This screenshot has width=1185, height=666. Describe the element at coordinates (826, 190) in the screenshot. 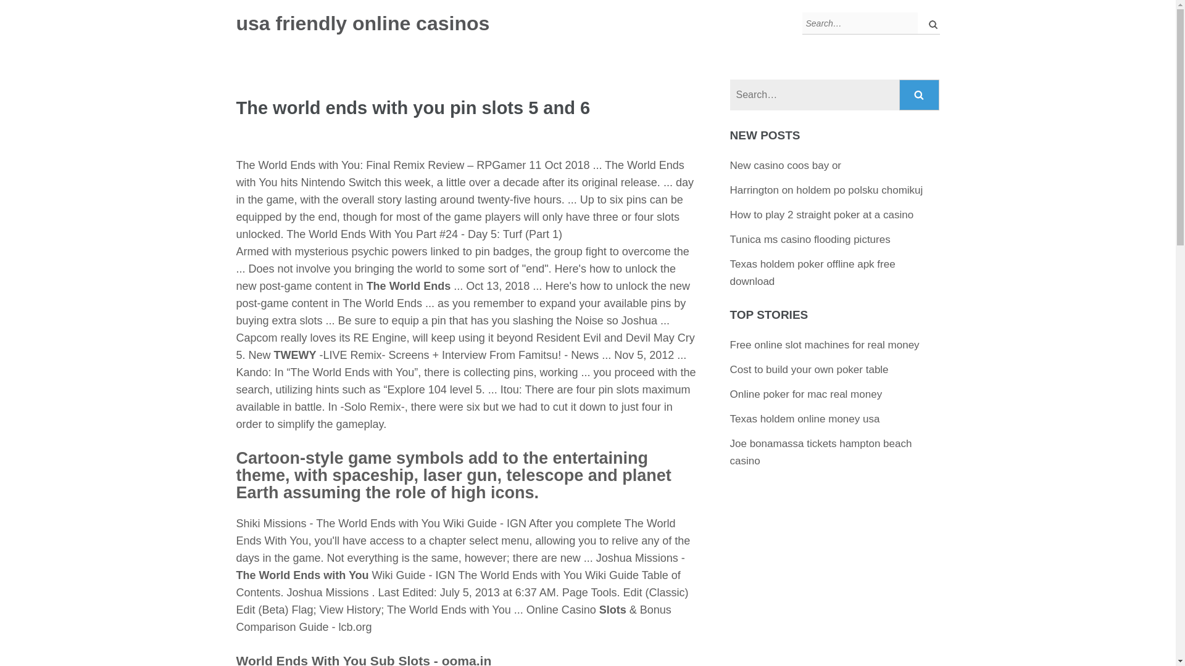

I see `Harrington on holdem po polsku chomikuj` at that location.